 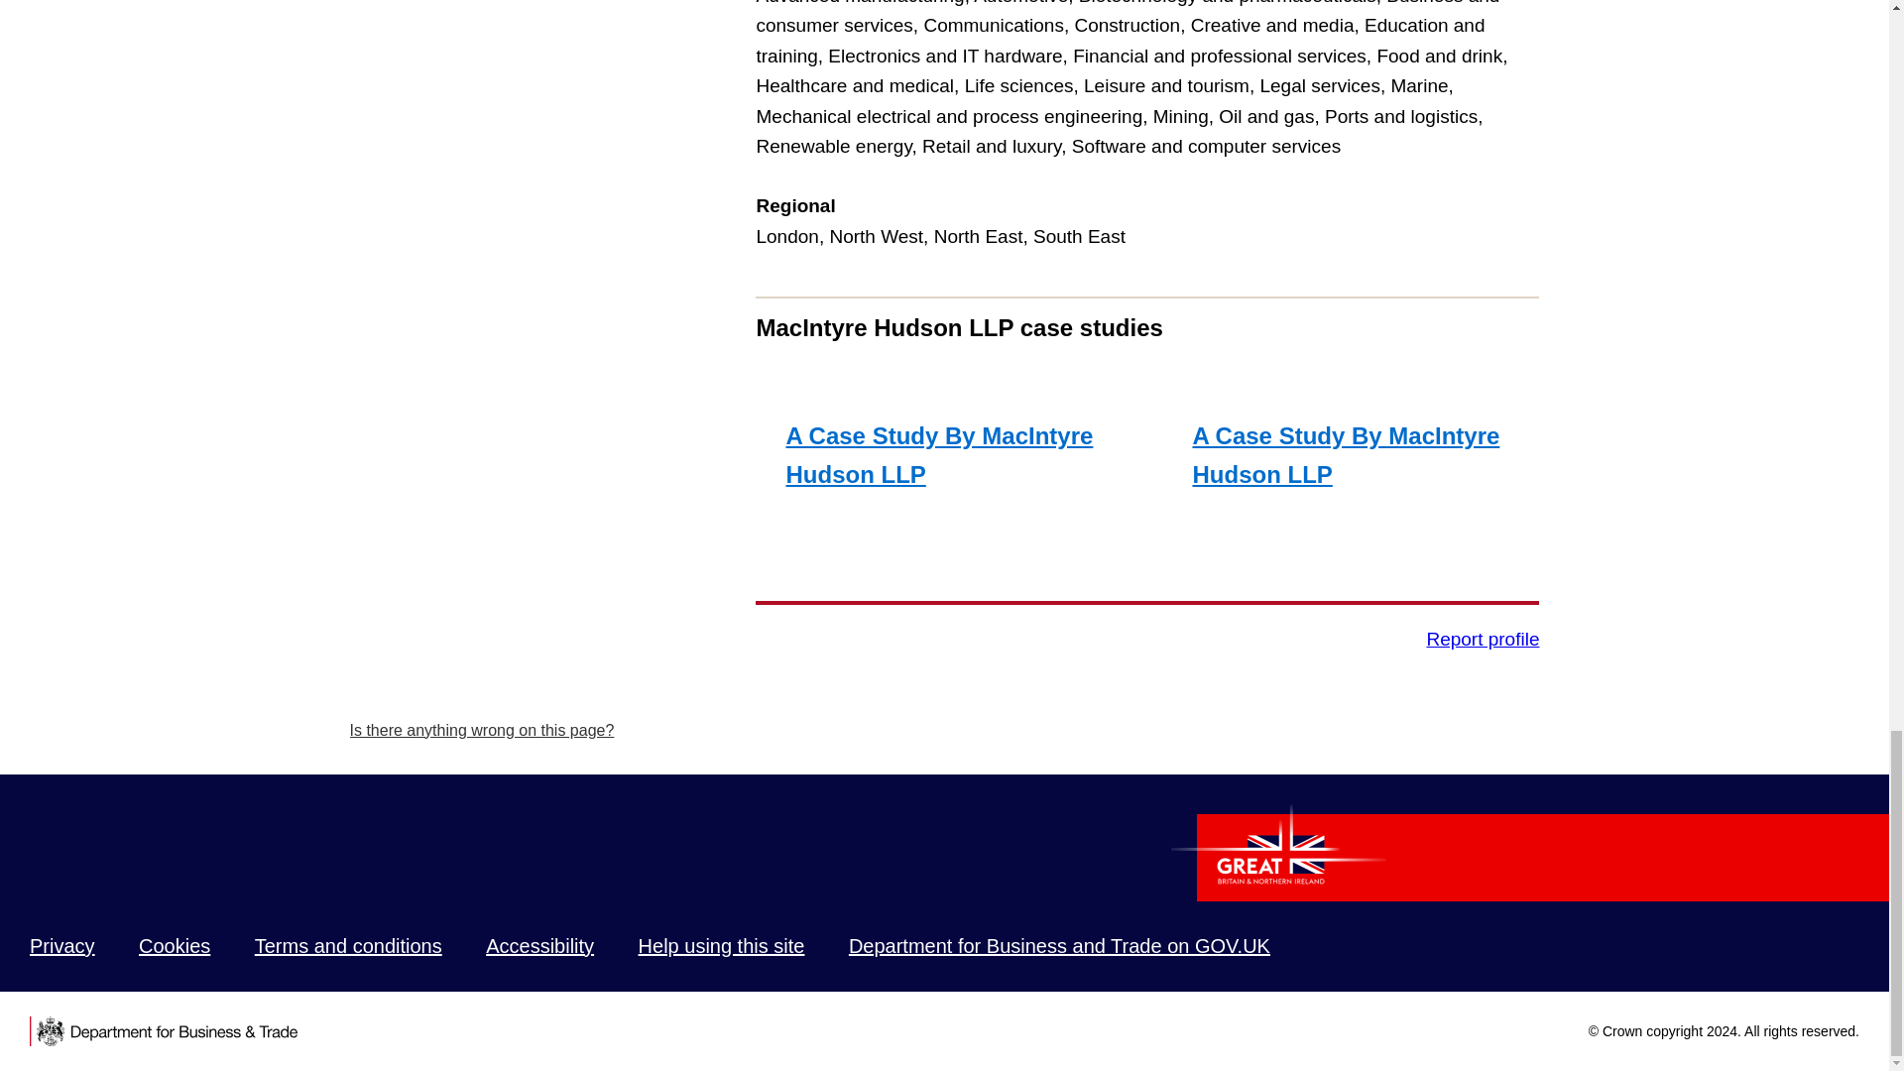 What do you see at coordinates (539, 946) in the screenshot?
I see `Accessibility` at bounding box center [539, 946].